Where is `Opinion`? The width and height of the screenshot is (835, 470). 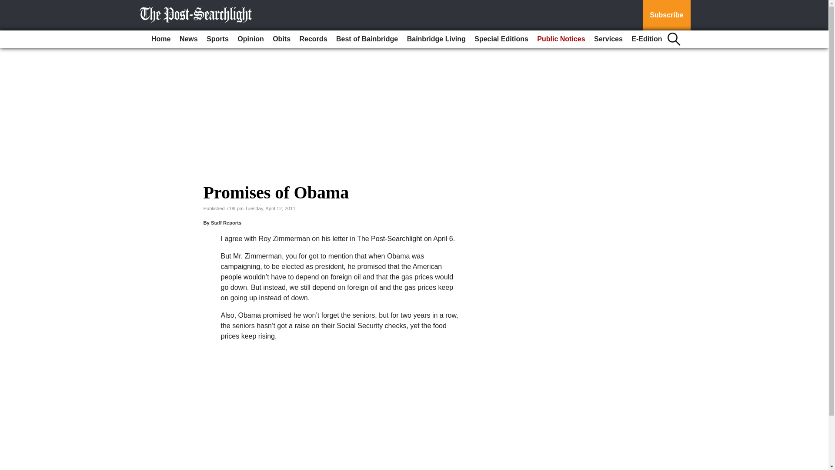
Opinion is located at coordinates (250, 39).